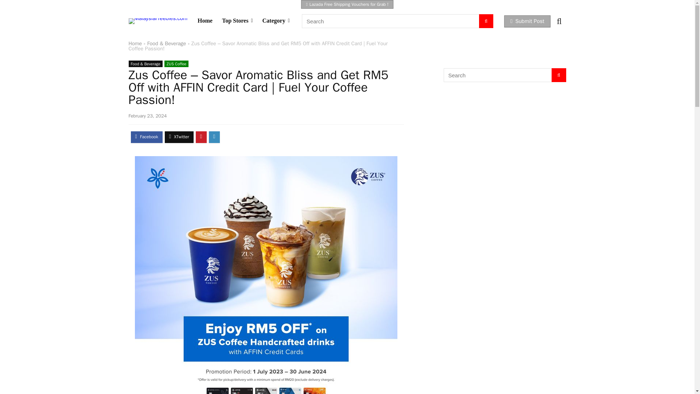  Describe the element at coordinates (276, 21) in the screenshot. I see `Category` at that location.